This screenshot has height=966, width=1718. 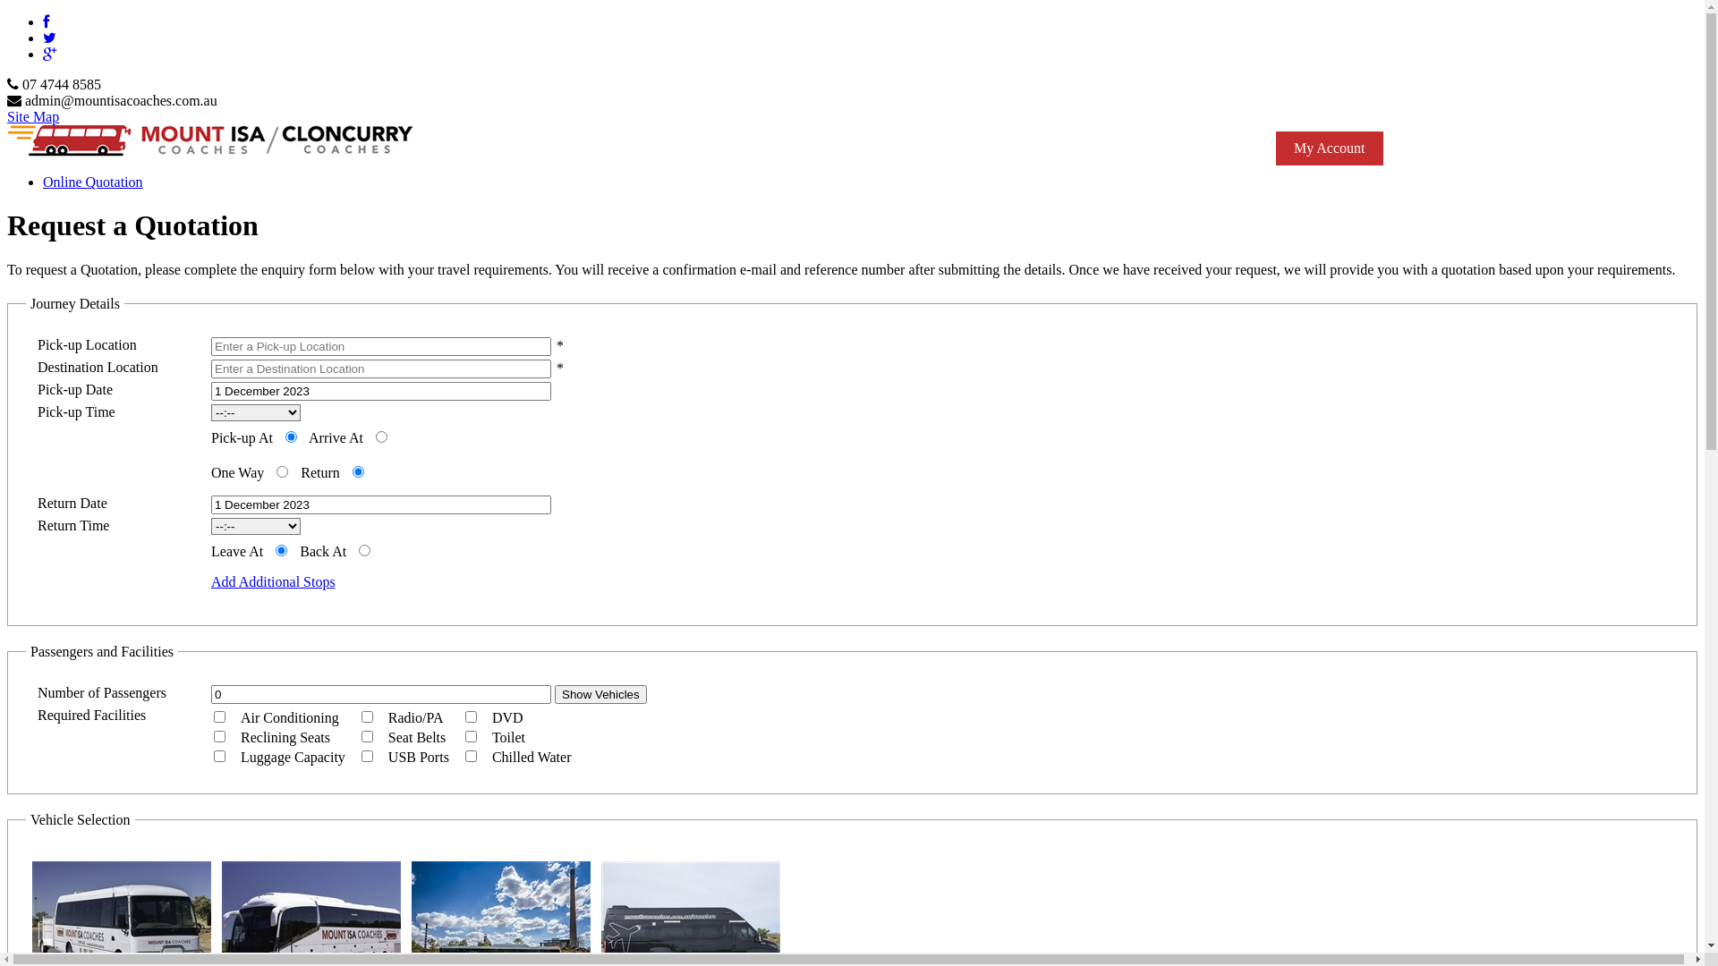 I want to click on Online Quotation, so click(x=93, y=182).